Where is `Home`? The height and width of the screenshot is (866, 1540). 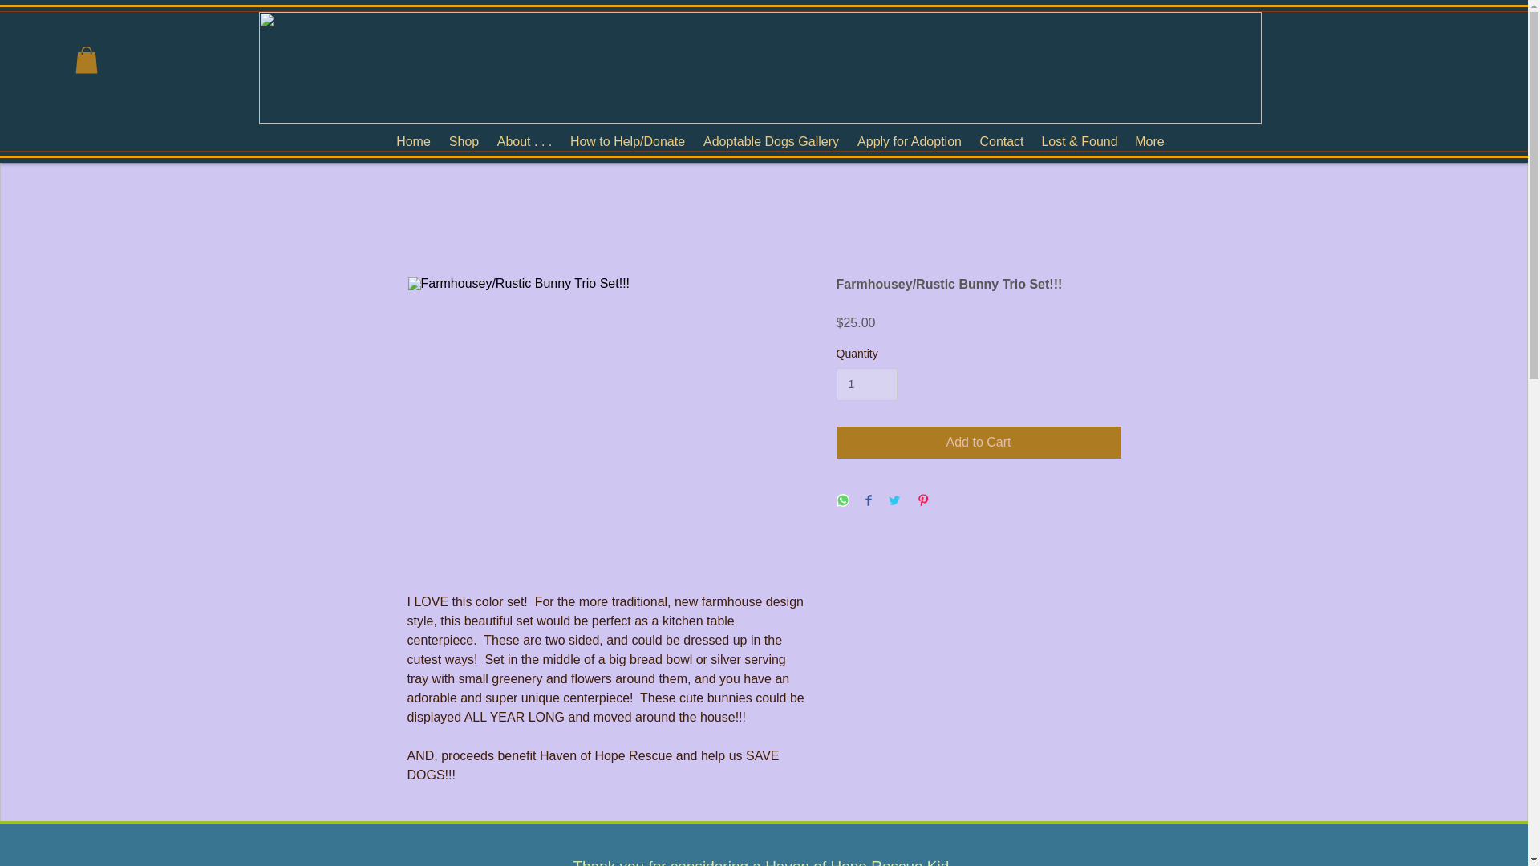
Home is located at coordinates (412, 142).